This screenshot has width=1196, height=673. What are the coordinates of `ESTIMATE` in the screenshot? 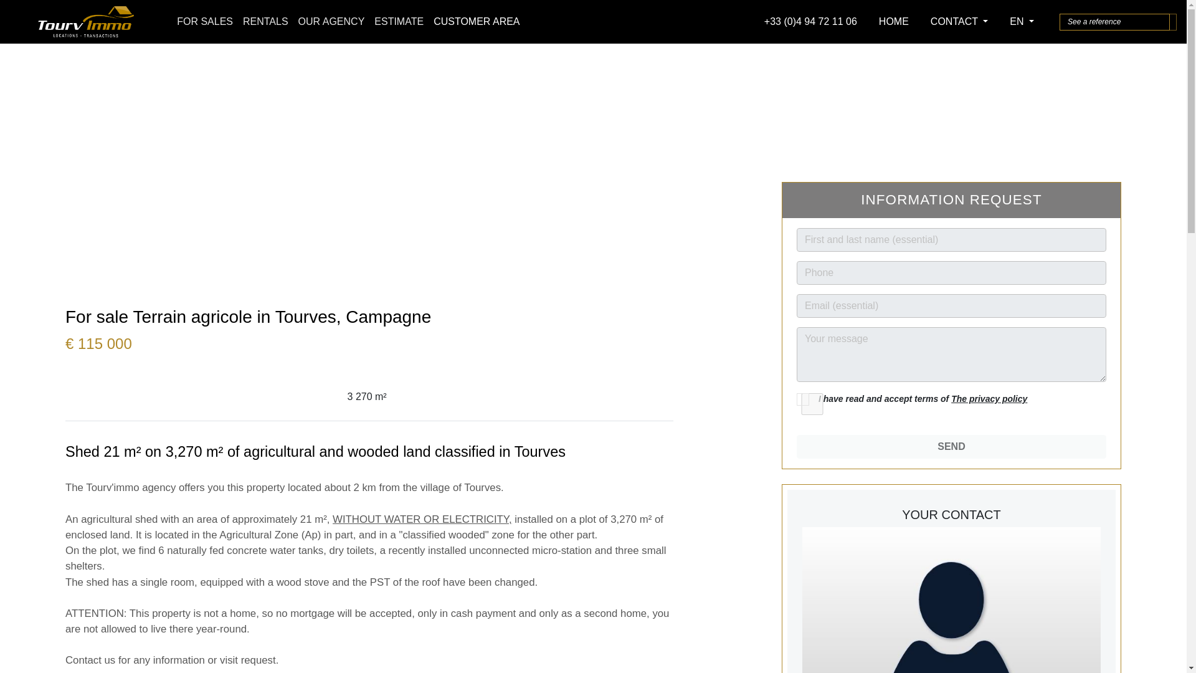 It's located at (399, 22).